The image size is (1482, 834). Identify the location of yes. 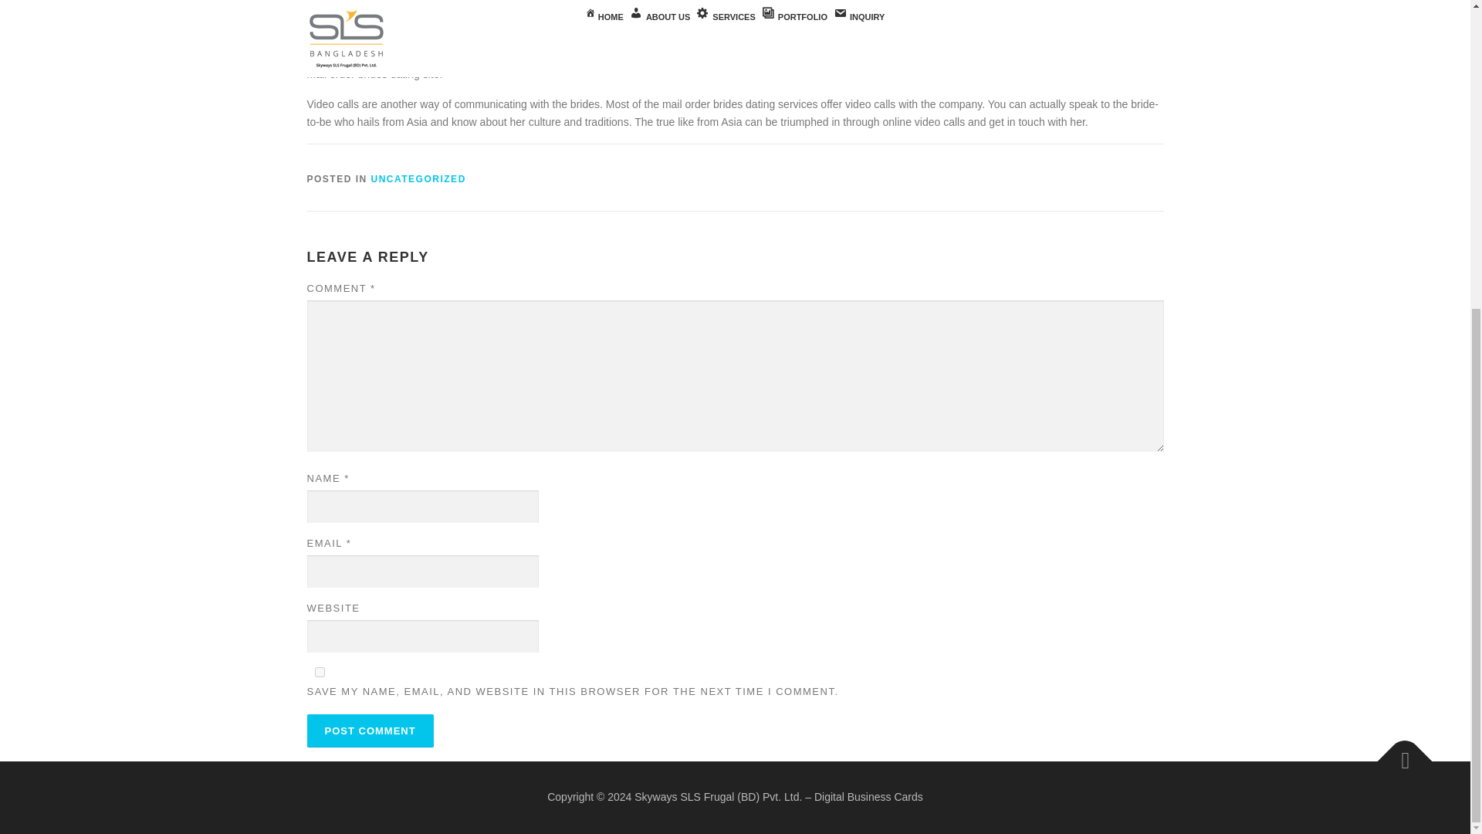
(320, 672).